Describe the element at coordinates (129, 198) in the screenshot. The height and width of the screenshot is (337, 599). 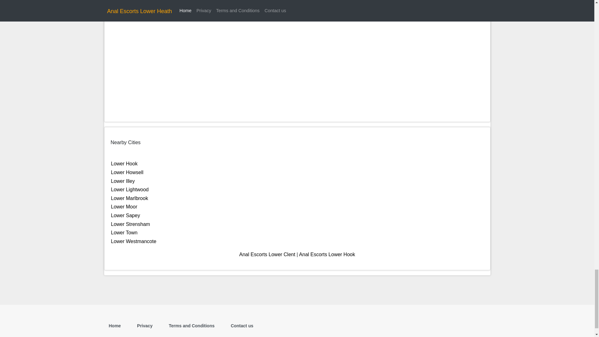
I see `Lower Marlbrook` at that location.